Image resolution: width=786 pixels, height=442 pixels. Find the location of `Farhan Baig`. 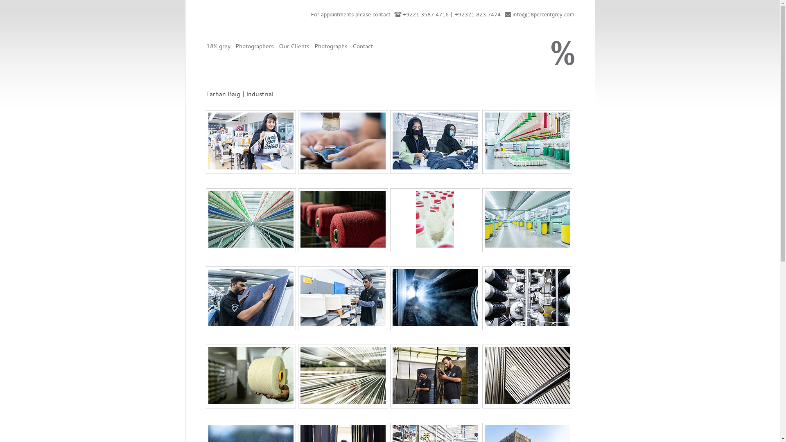

Farhan Baig is located at coordinates (527, 376).